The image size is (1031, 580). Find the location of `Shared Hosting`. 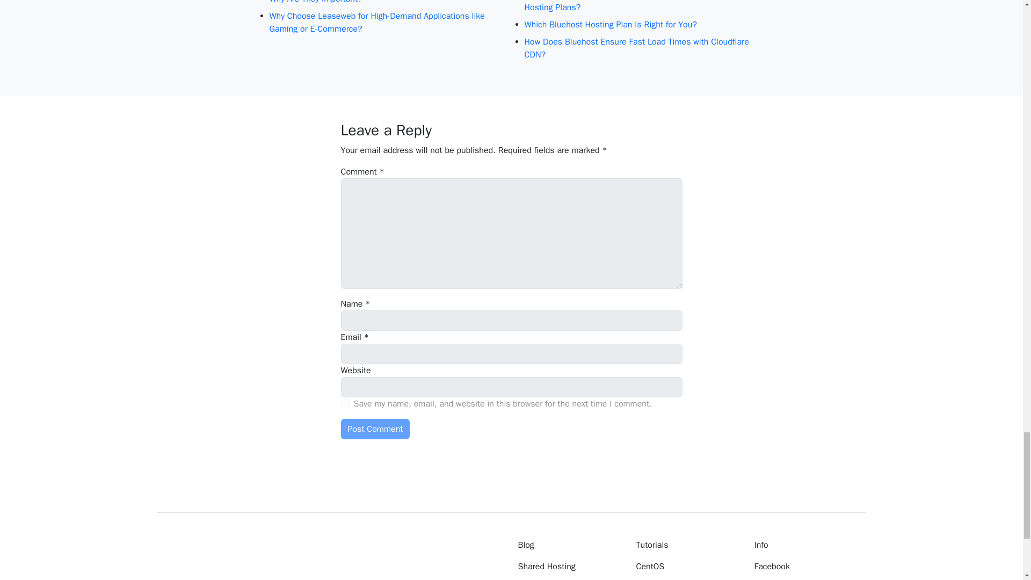

Shared Hosting is located at coordinates (569, 567).